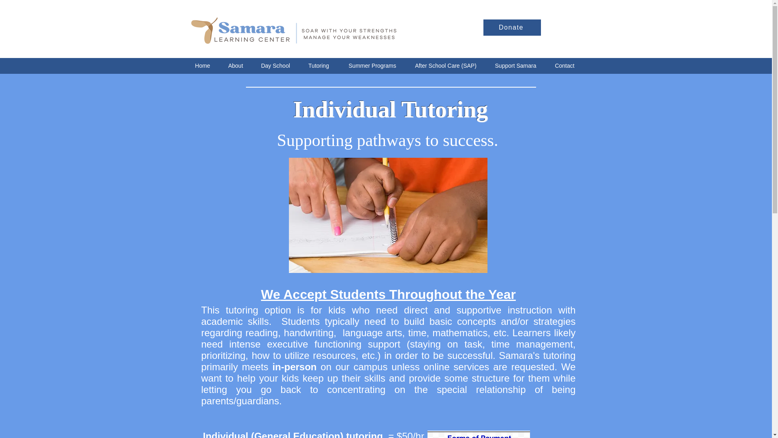  What do you see at coordinates (512, 27) in the screenshot?
I see `Donate` at bounding box center [512, 27].